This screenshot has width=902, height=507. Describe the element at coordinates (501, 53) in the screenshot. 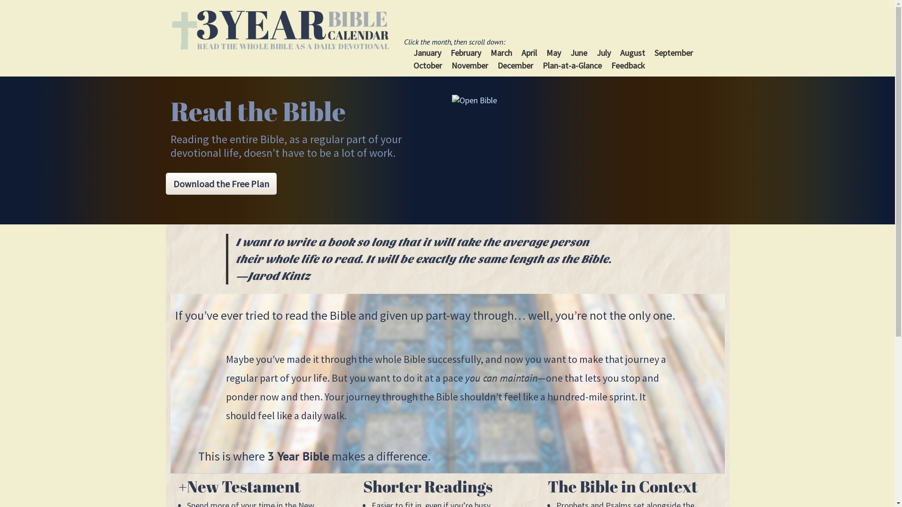

I see `March` at that location.